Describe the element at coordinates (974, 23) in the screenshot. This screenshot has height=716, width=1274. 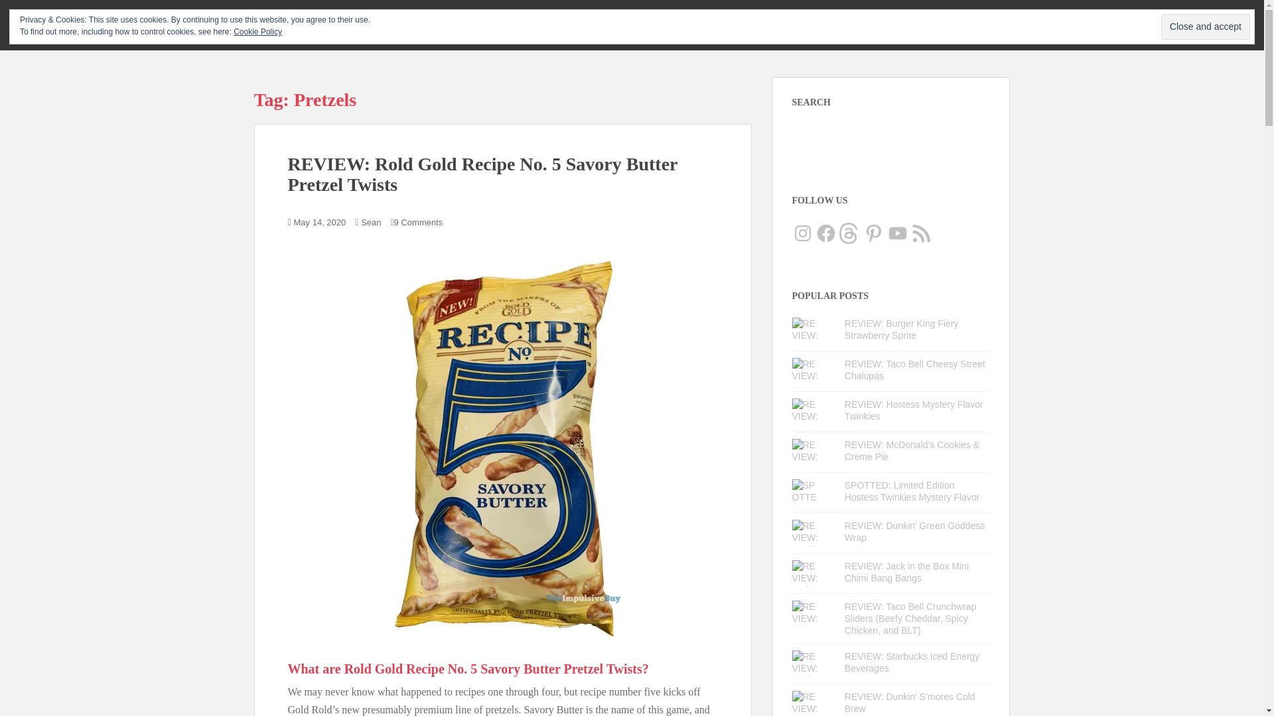
I see `SEARCH` at that location.